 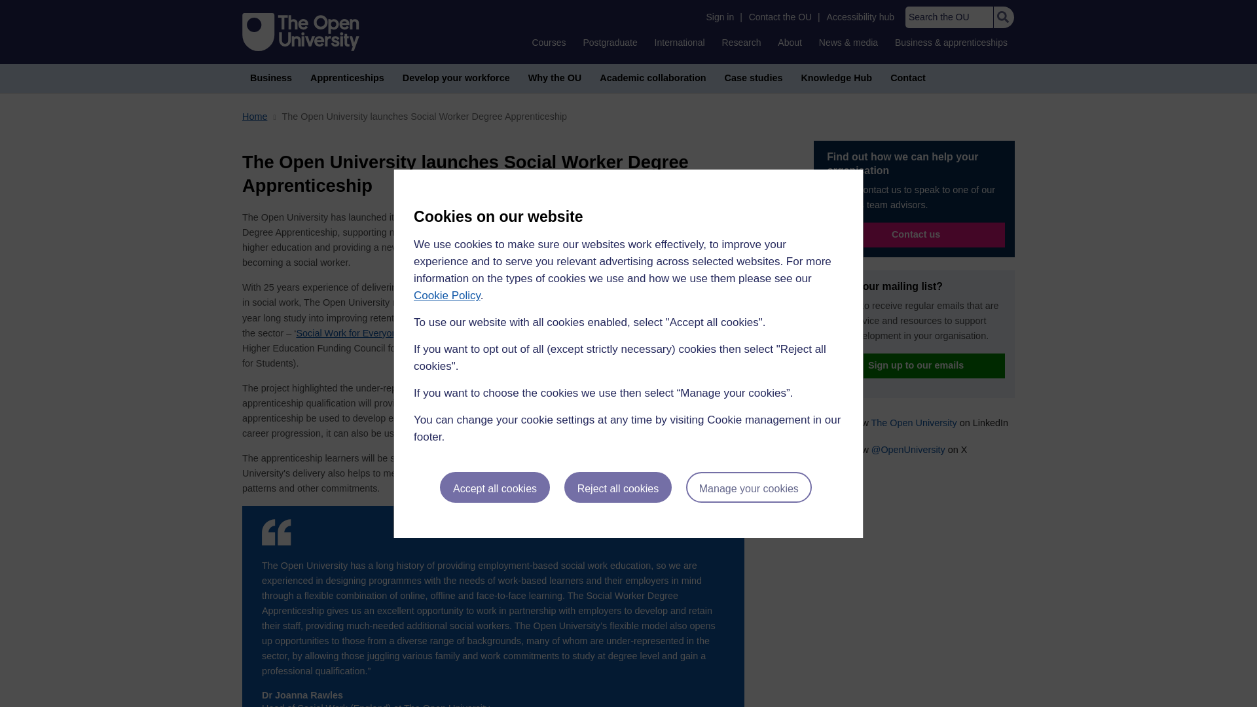 I want to click on Sign in, so click(x=720, y=17).